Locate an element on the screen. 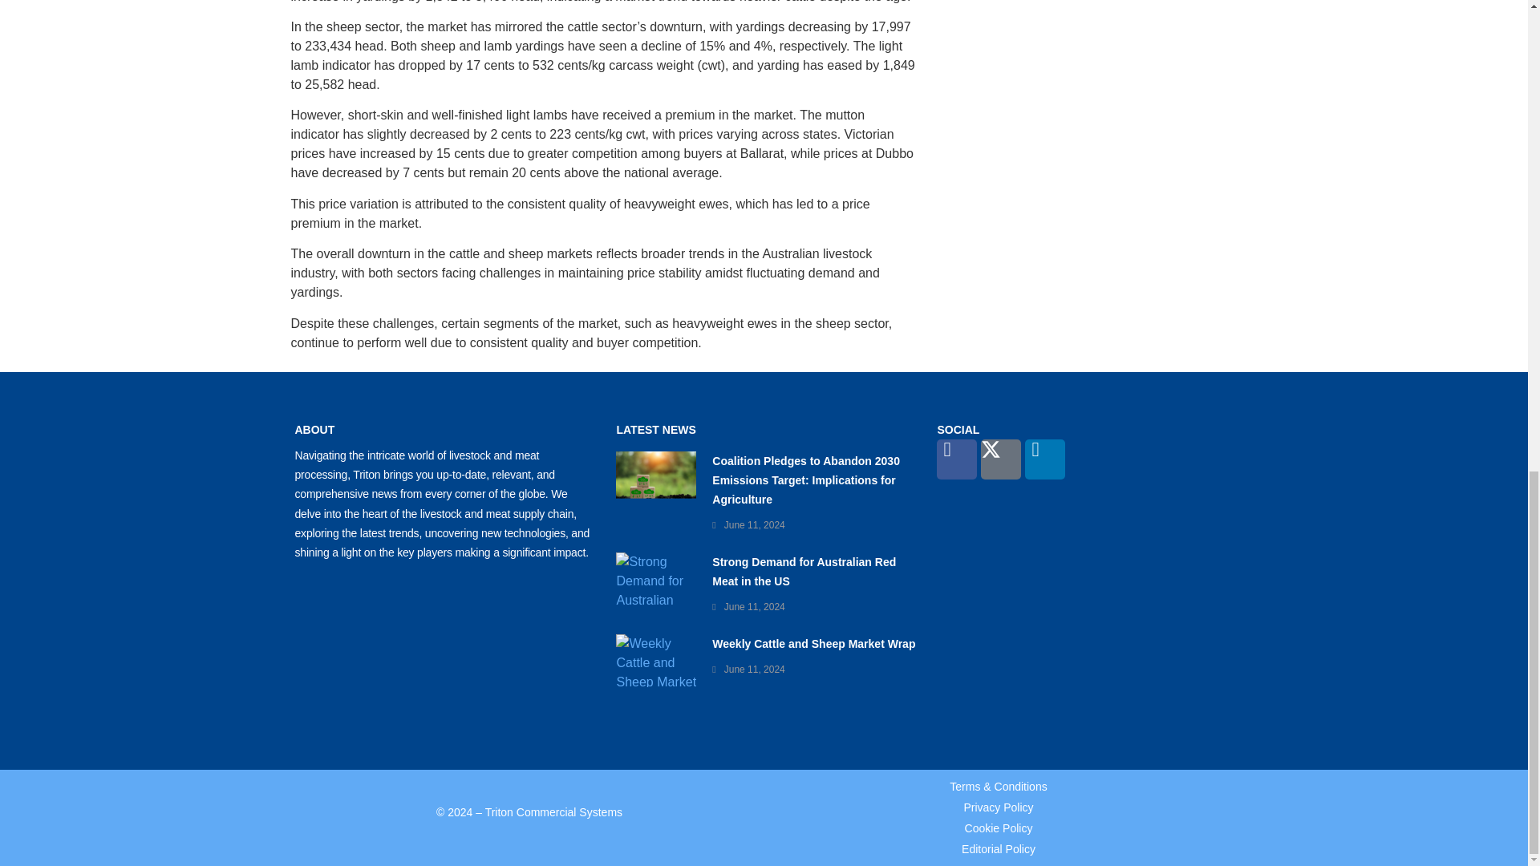 Image resolution: width=1540 pixels, height=866 pixels. June 11, 2024 is located at coordinates (754, 606).